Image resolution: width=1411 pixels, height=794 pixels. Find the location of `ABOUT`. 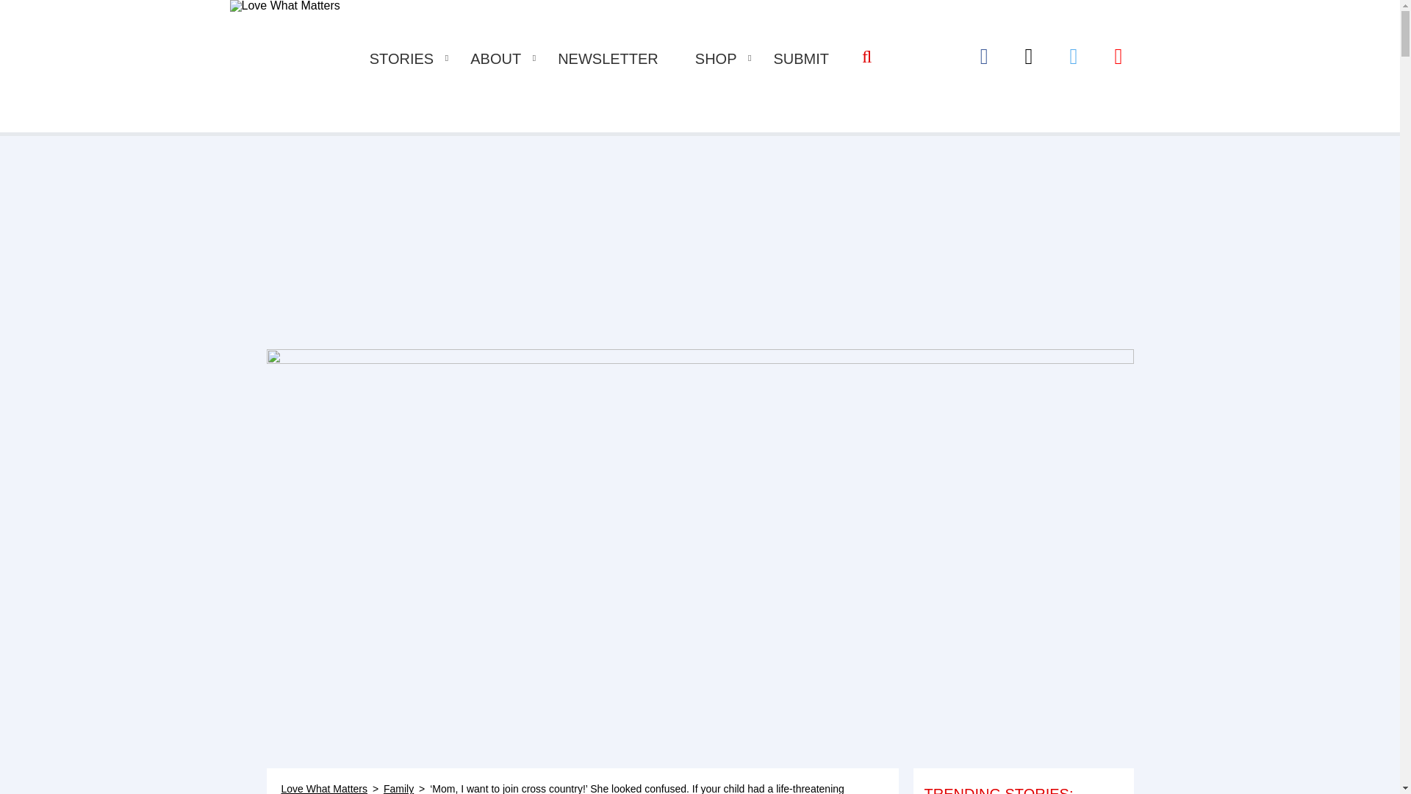

ABOUT is located at coordinates (495, 59).